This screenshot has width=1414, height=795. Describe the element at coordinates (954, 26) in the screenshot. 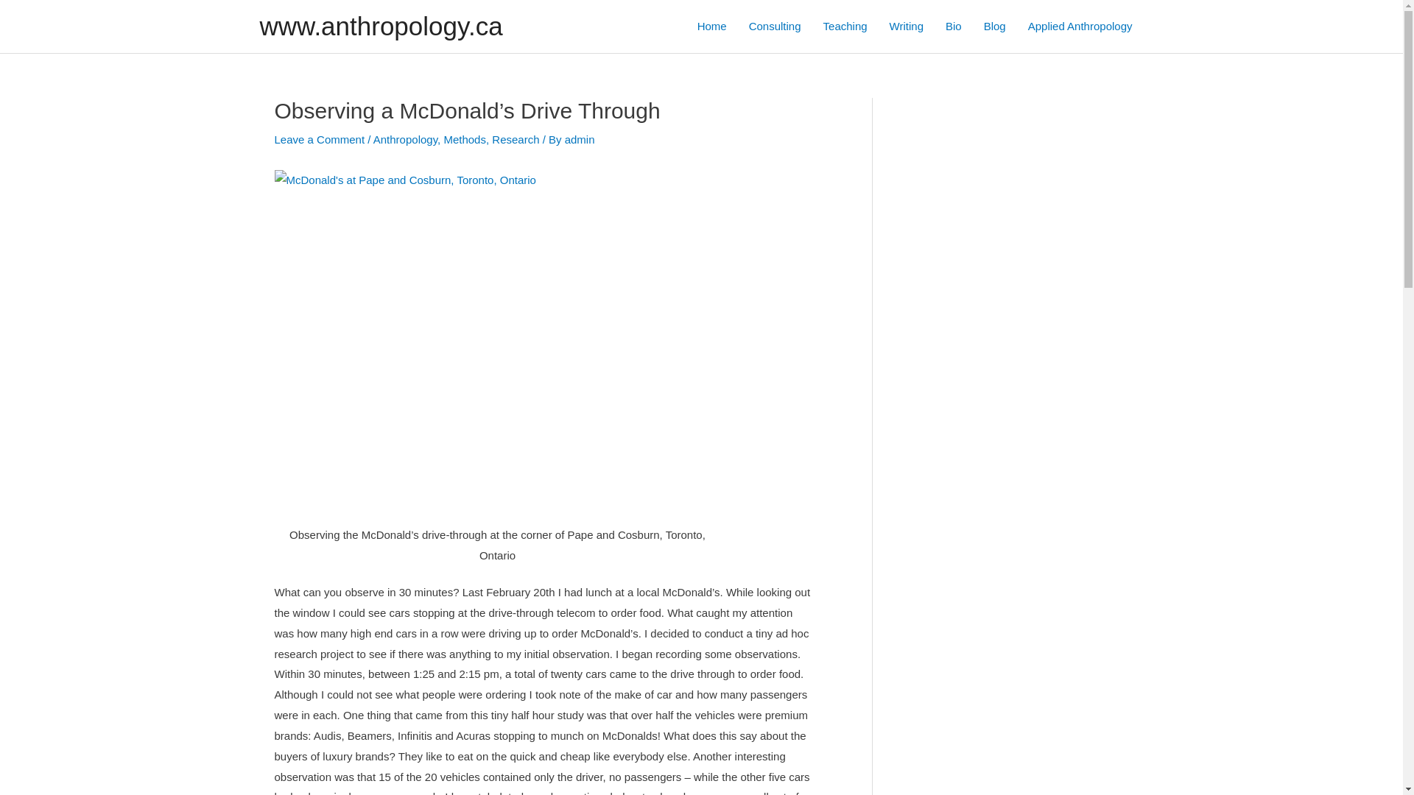

I see `Bio` at that location.